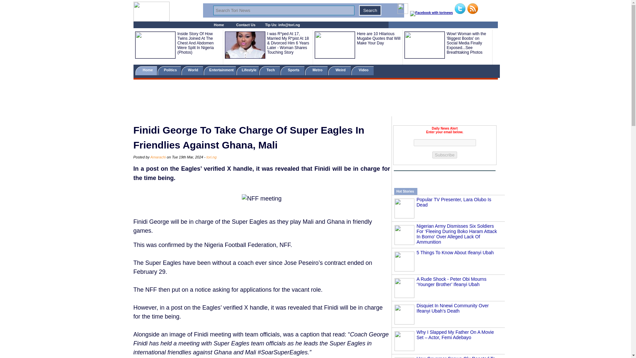  Describe the element at coordinates (284, 11) in the screenshot. I see `Search Tori News` at that location.